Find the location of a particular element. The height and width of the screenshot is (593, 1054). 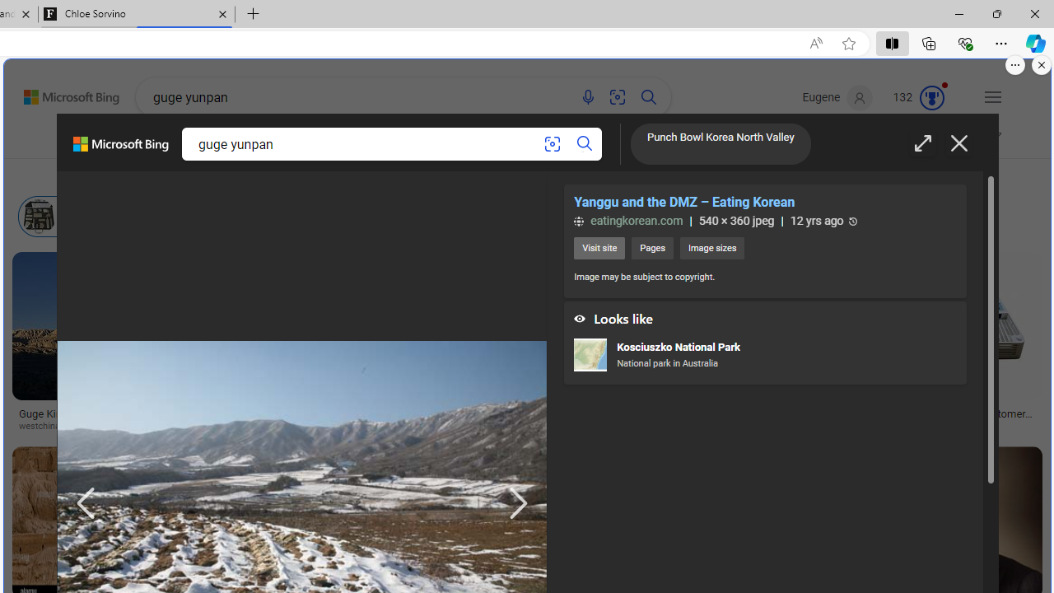

Kosciuszko National ParkNational park in Australia is located at coordinates (764, 357).